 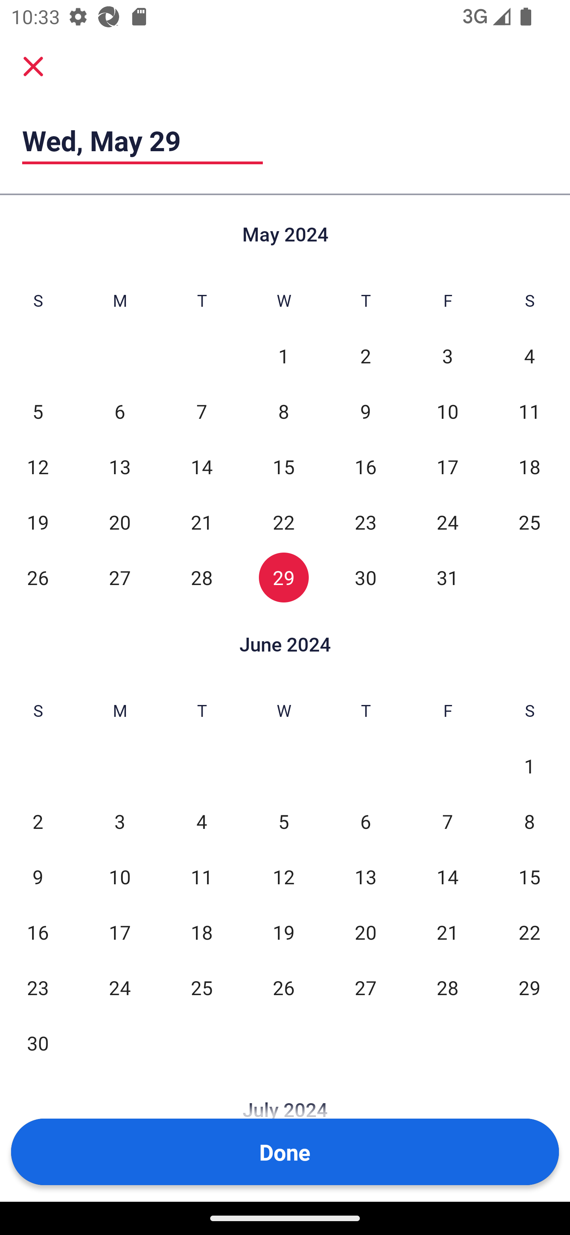 I want to click on 10 Mon, Jun 10, Not Selected, so click(x=120, y=876).